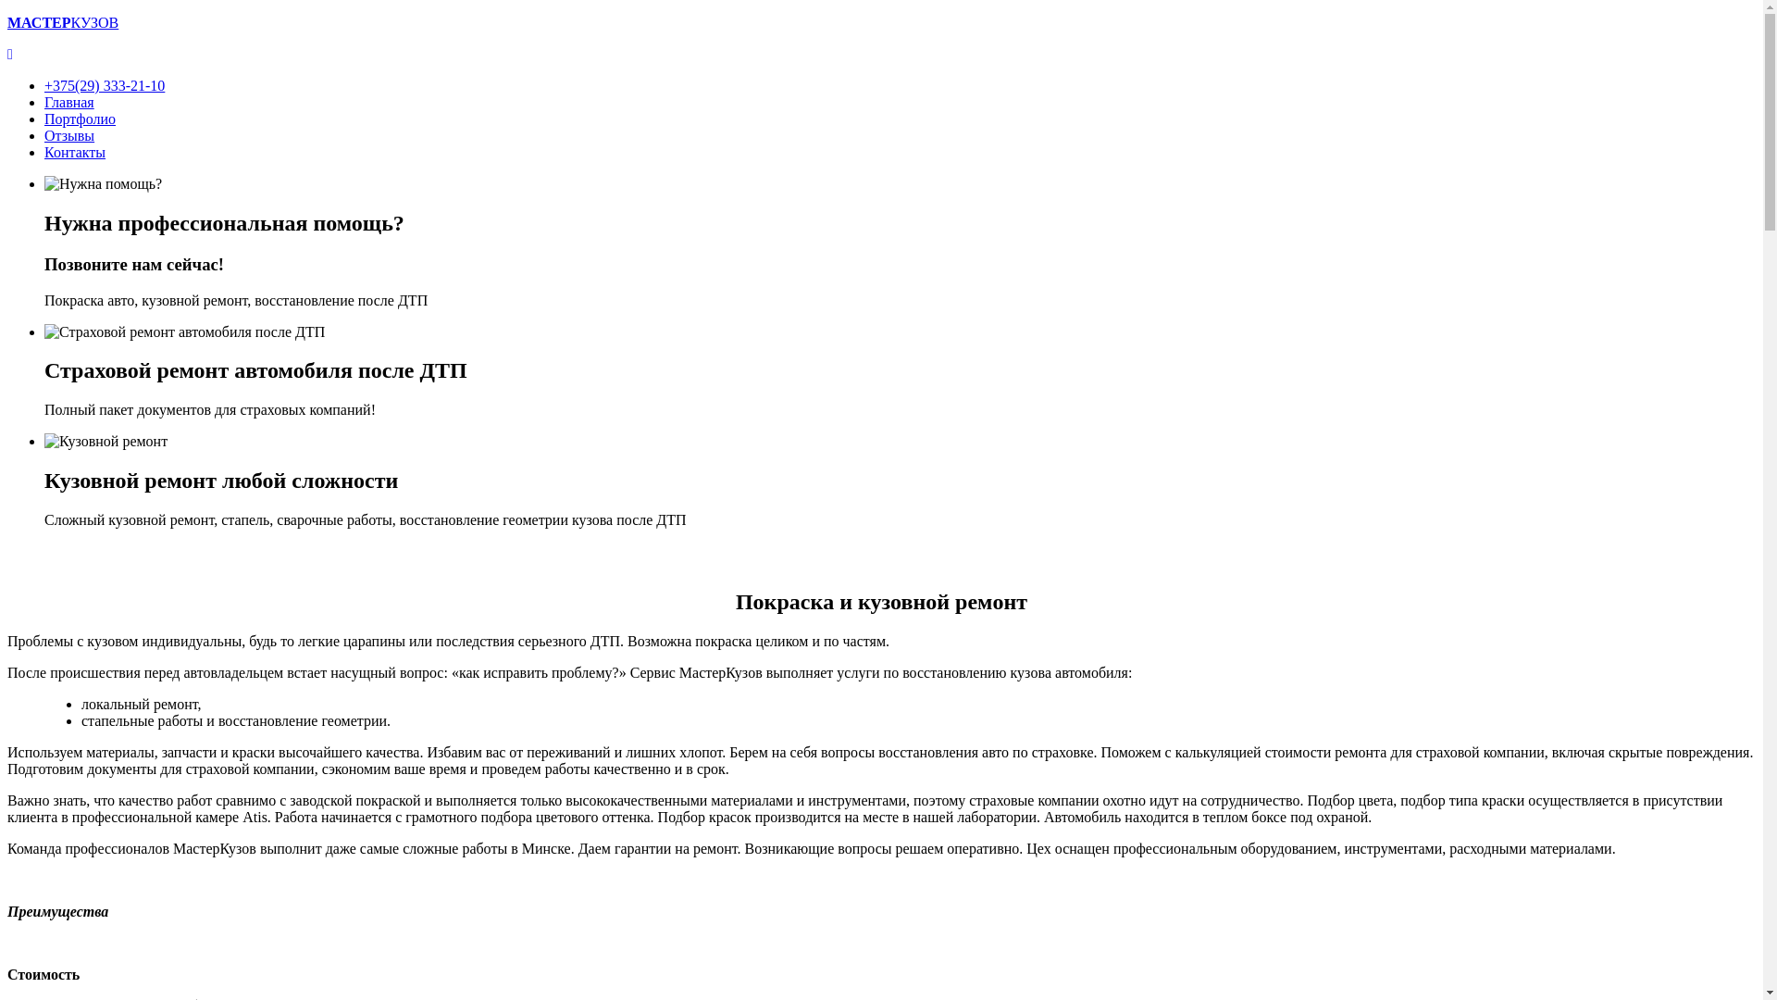  Describe the element at coordinates (105, 85) in the screenshot. I see `+375(29) 333-21-10` at that location.